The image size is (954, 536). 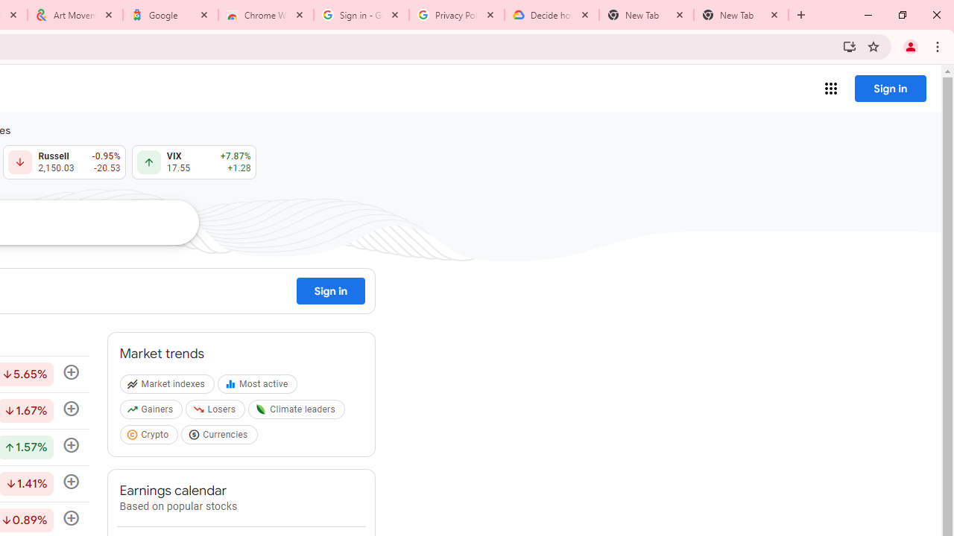 I want to click on Losers, so click(x=218, y=412).